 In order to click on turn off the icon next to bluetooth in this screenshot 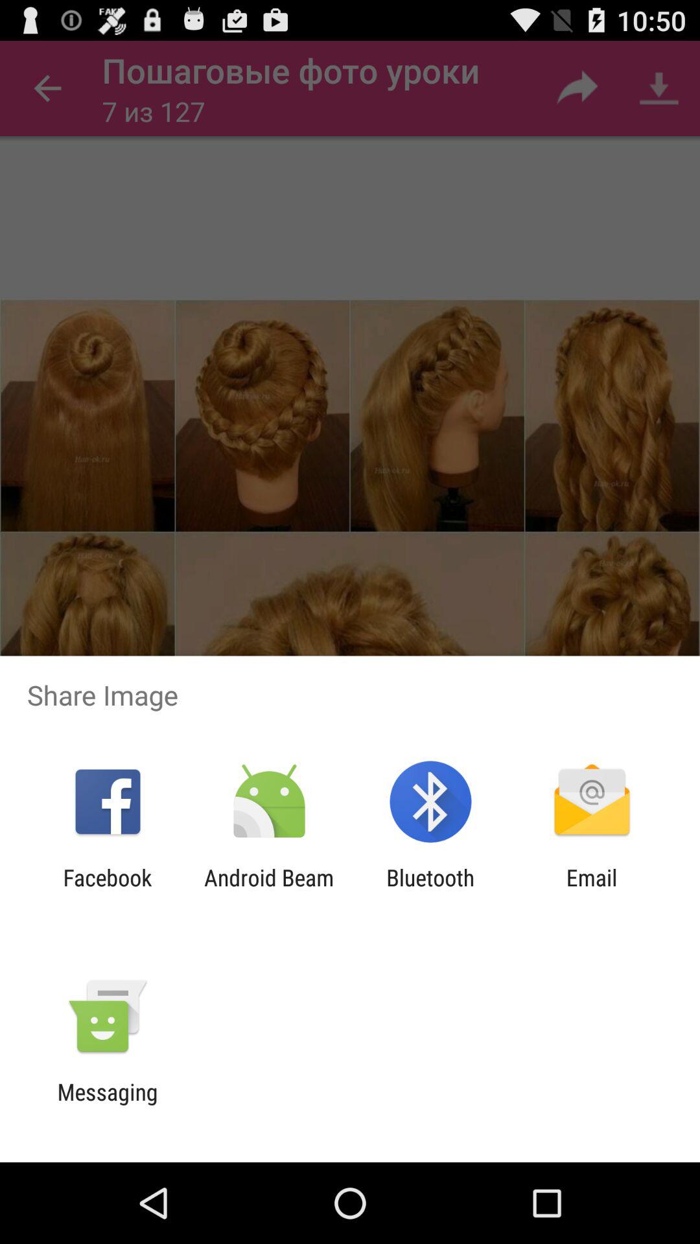, I will do `click(591, 891)`.